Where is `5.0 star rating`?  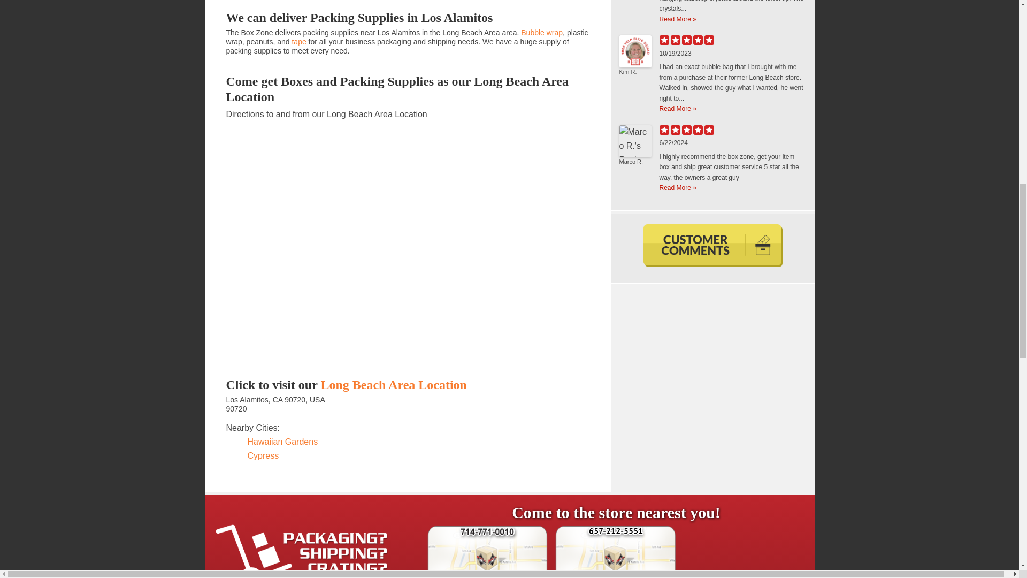 5.0 star rating is located at coordinates (686, 130).